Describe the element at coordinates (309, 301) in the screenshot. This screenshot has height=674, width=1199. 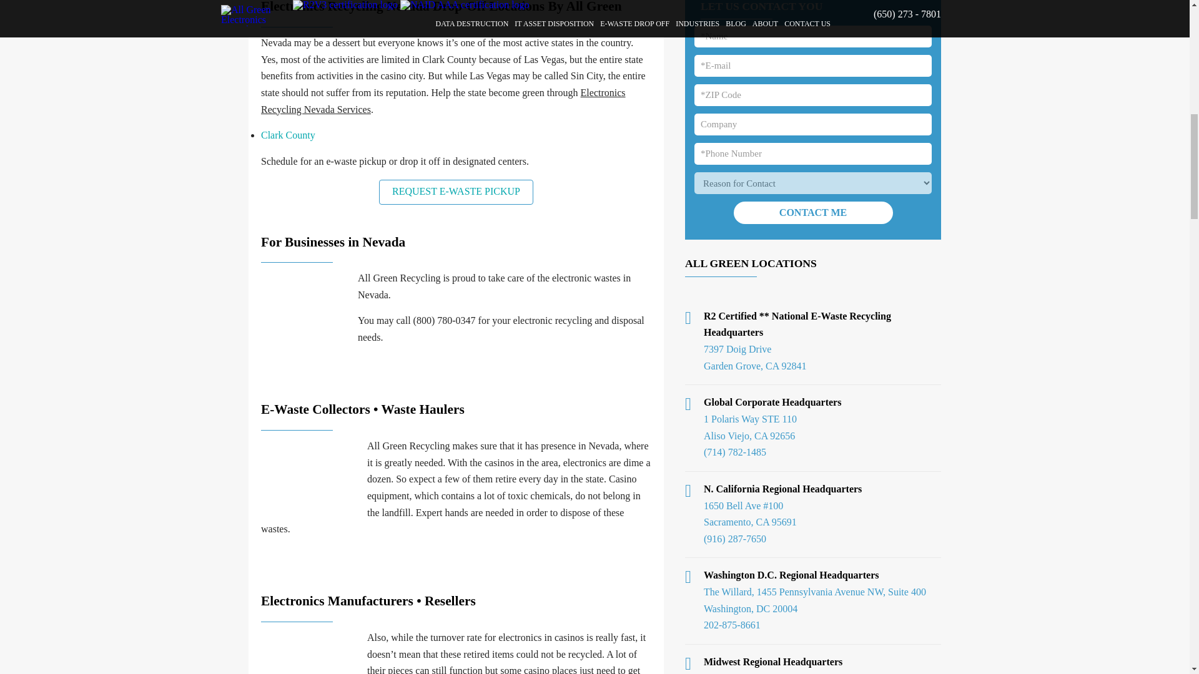
I see `Nevada electronic waste recycling 1` at that location.